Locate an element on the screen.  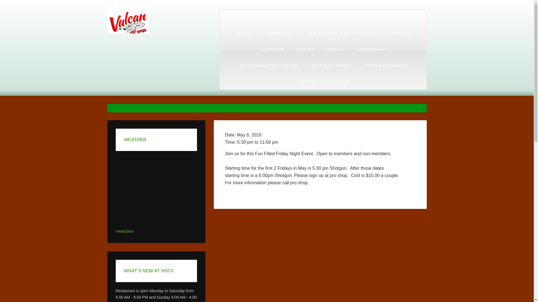
TEE TIMES is located at coordinates (271, 17).